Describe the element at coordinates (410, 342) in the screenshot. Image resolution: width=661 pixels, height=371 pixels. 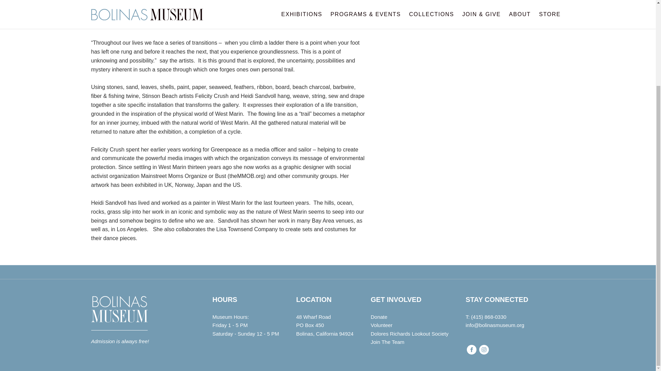
I see `Instagram` at that location.